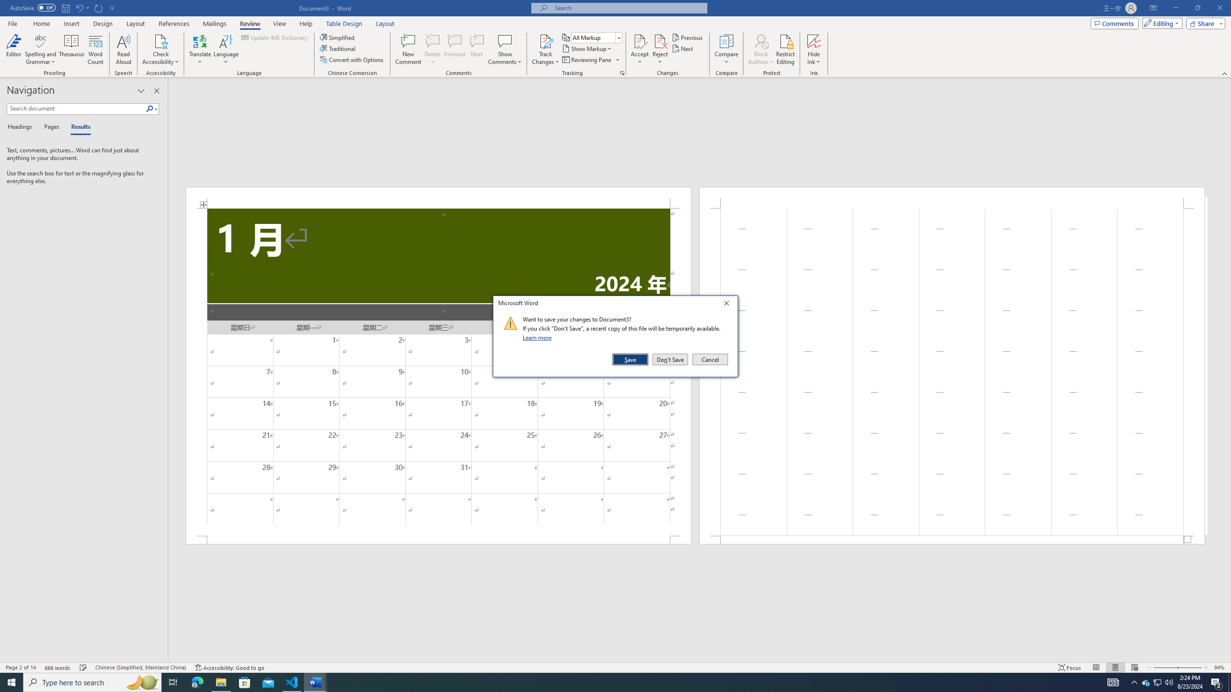  What do you see at coordinates (59, 667) in the screenshot?
I see `Word Count 666 words` at bounding box center [59, 667].